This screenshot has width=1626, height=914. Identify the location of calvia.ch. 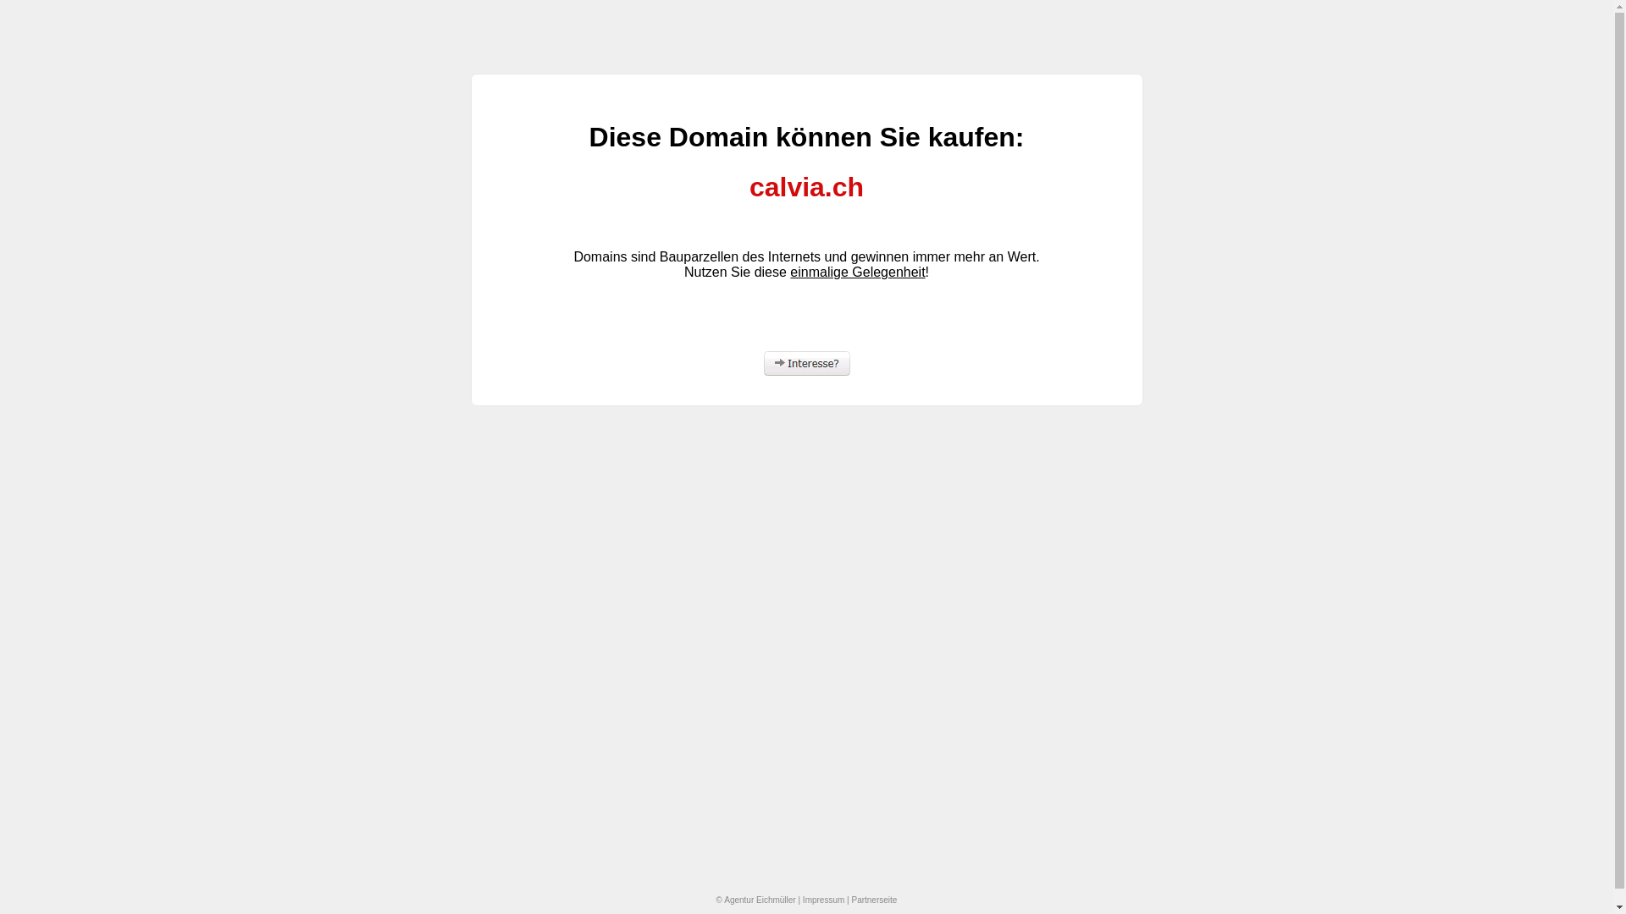
(806, 188).